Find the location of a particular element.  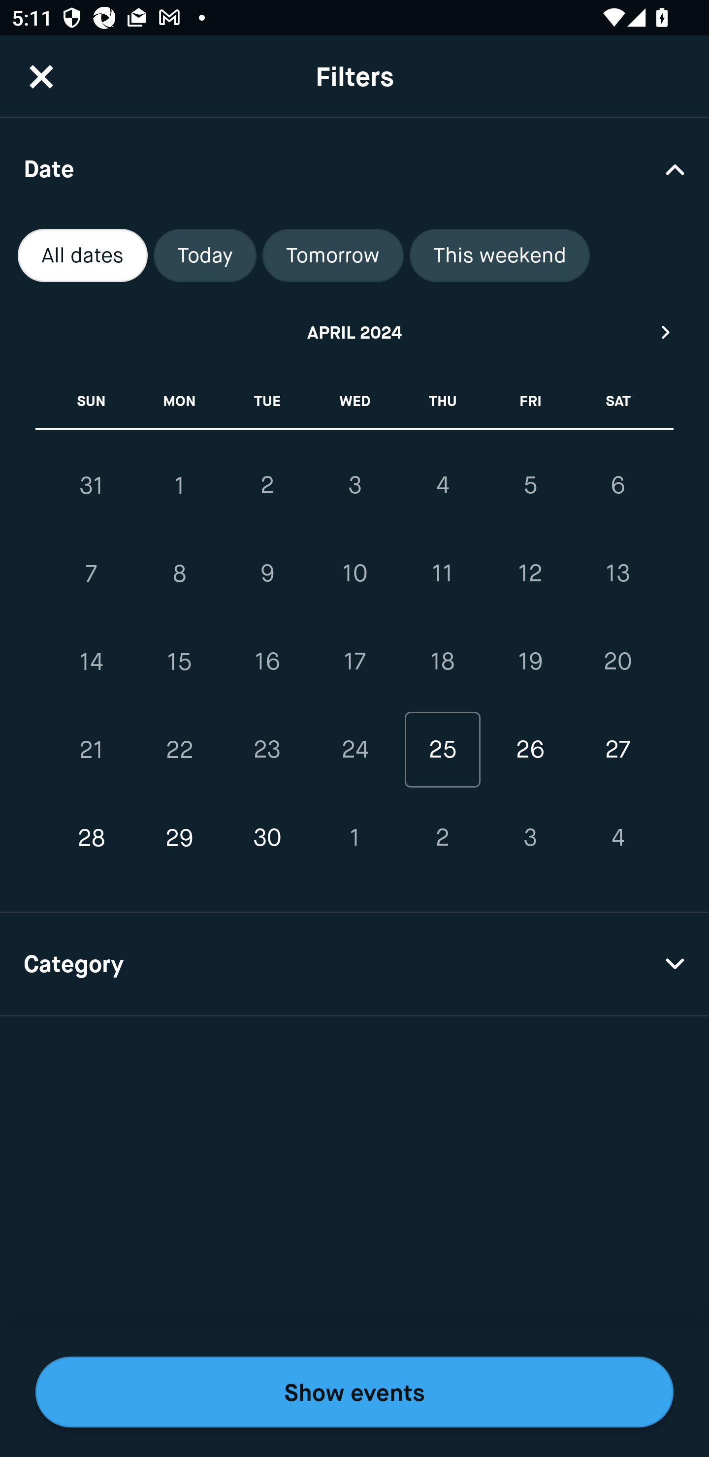

7 is located at coordinates (92, 574).